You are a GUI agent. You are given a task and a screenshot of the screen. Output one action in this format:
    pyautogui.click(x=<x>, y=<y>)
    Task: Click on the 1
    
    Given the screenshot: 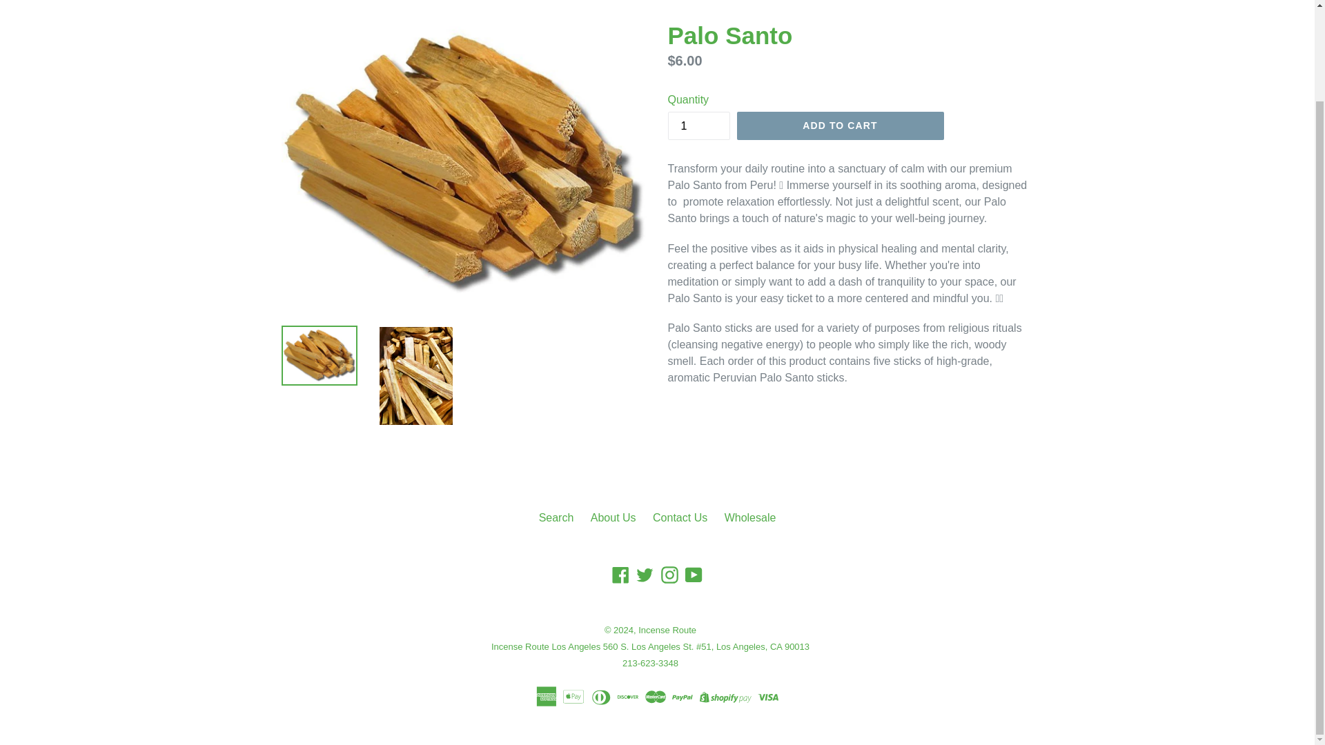 What is the action you would take?
    pyautogui.click(x=698, y=126)
    